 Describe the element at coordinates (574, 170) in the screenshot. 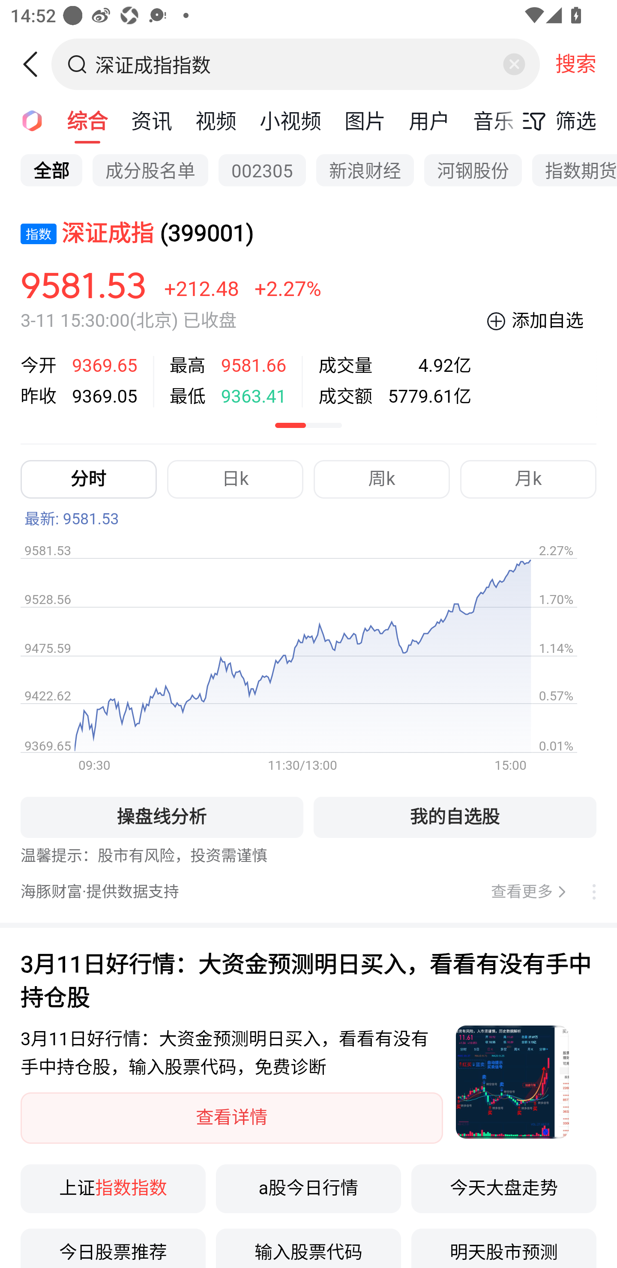

I see `指数期货` at that location.